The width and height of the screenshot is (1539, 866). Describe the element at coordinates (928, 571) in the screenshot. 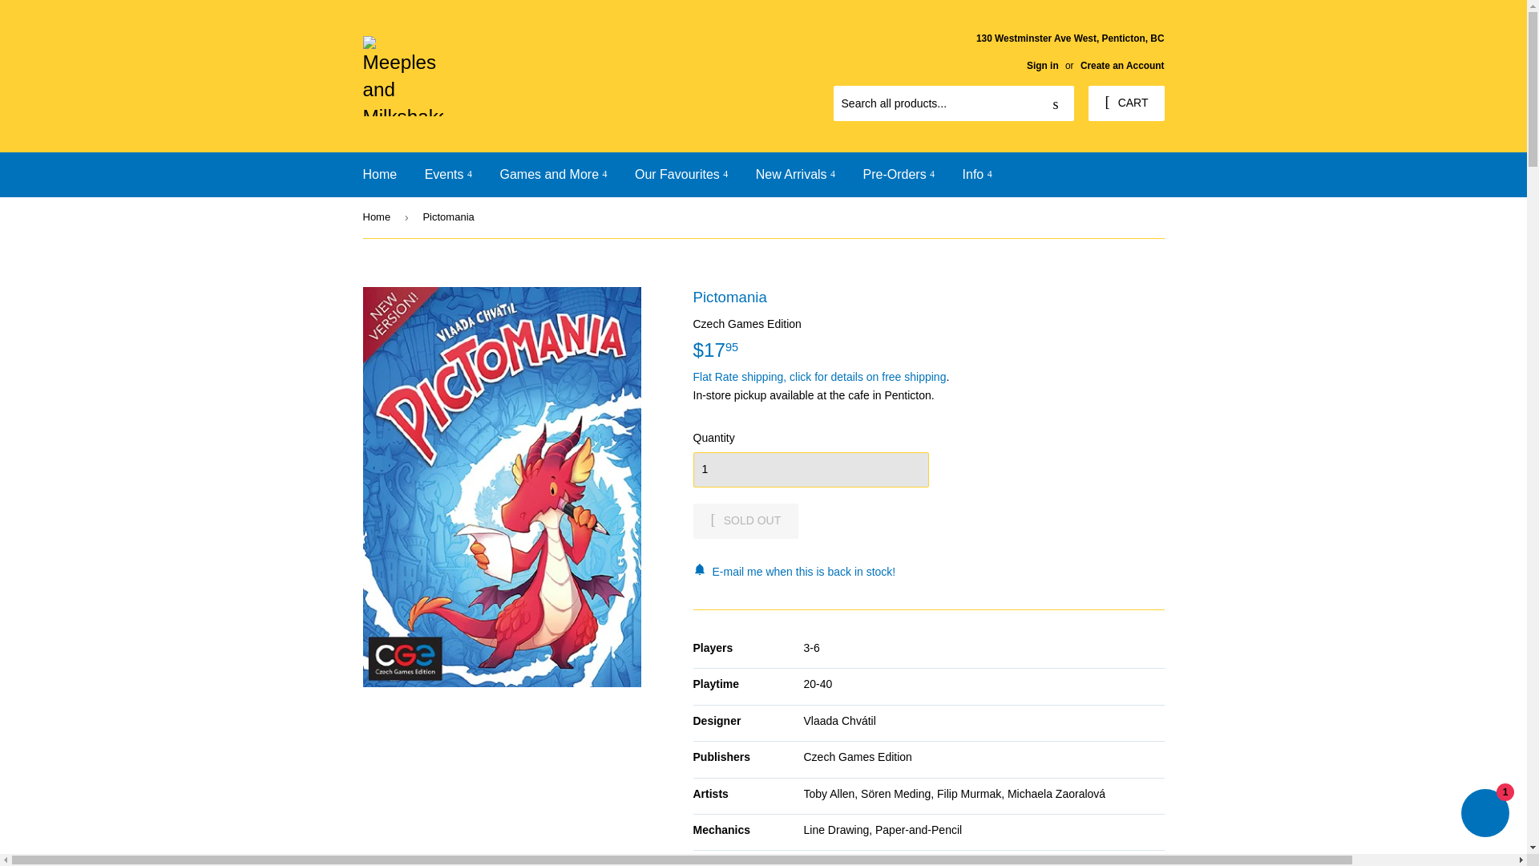

I see `Add Notification` at that location.